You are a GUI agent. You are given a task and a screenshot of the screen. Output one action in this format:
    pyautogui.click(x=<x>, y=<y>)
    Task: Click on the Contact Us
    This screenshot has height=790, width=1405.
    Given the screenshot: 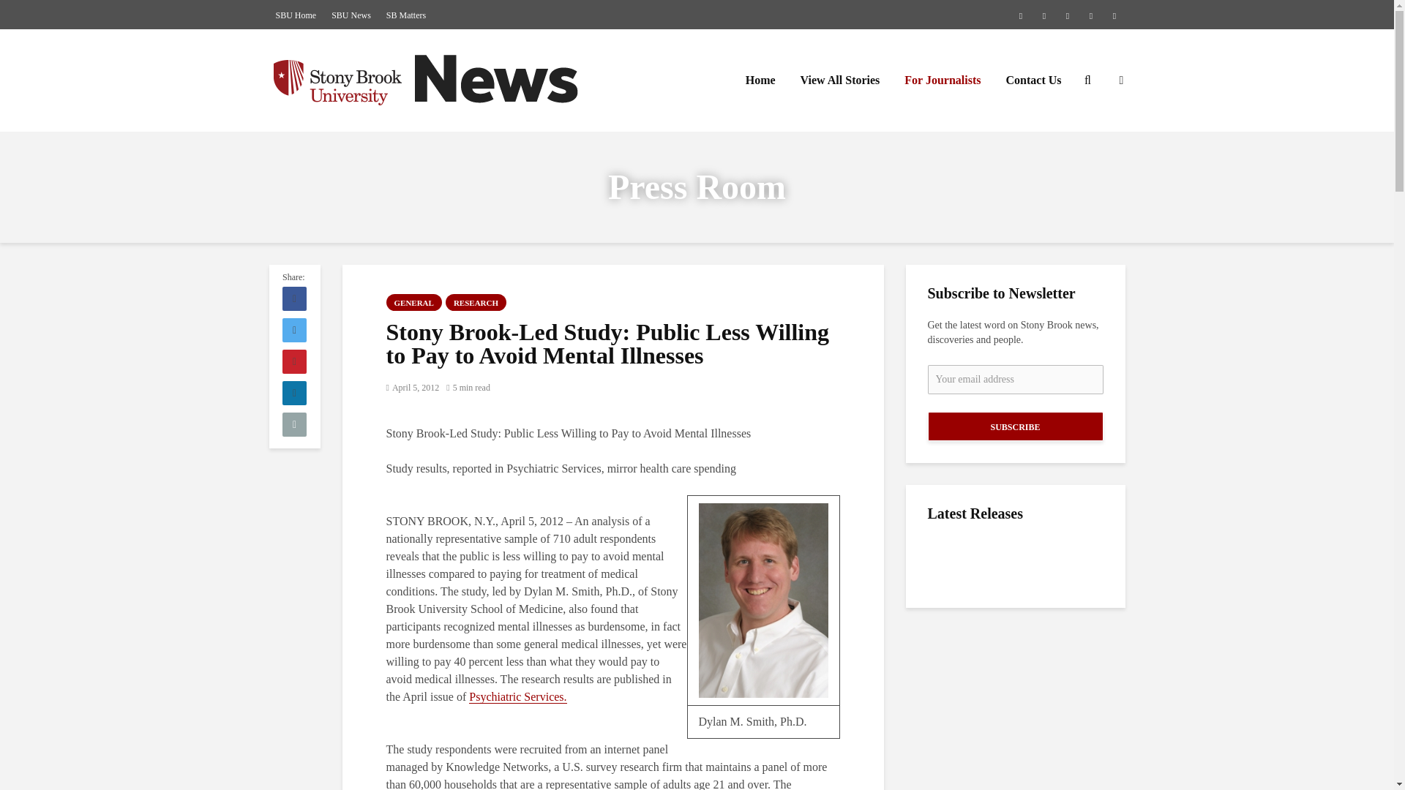 What is the action you would take?
    pyautogui.click(x=1033, y=80)
    